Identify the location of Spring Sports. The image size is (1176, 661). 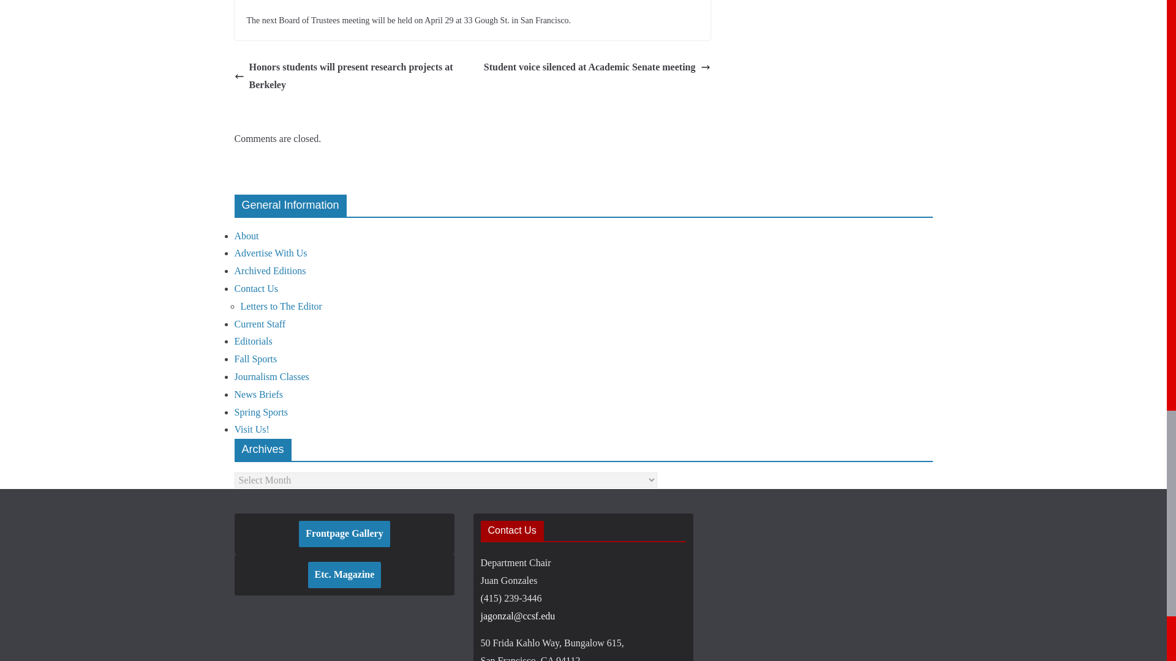
(261, 412).